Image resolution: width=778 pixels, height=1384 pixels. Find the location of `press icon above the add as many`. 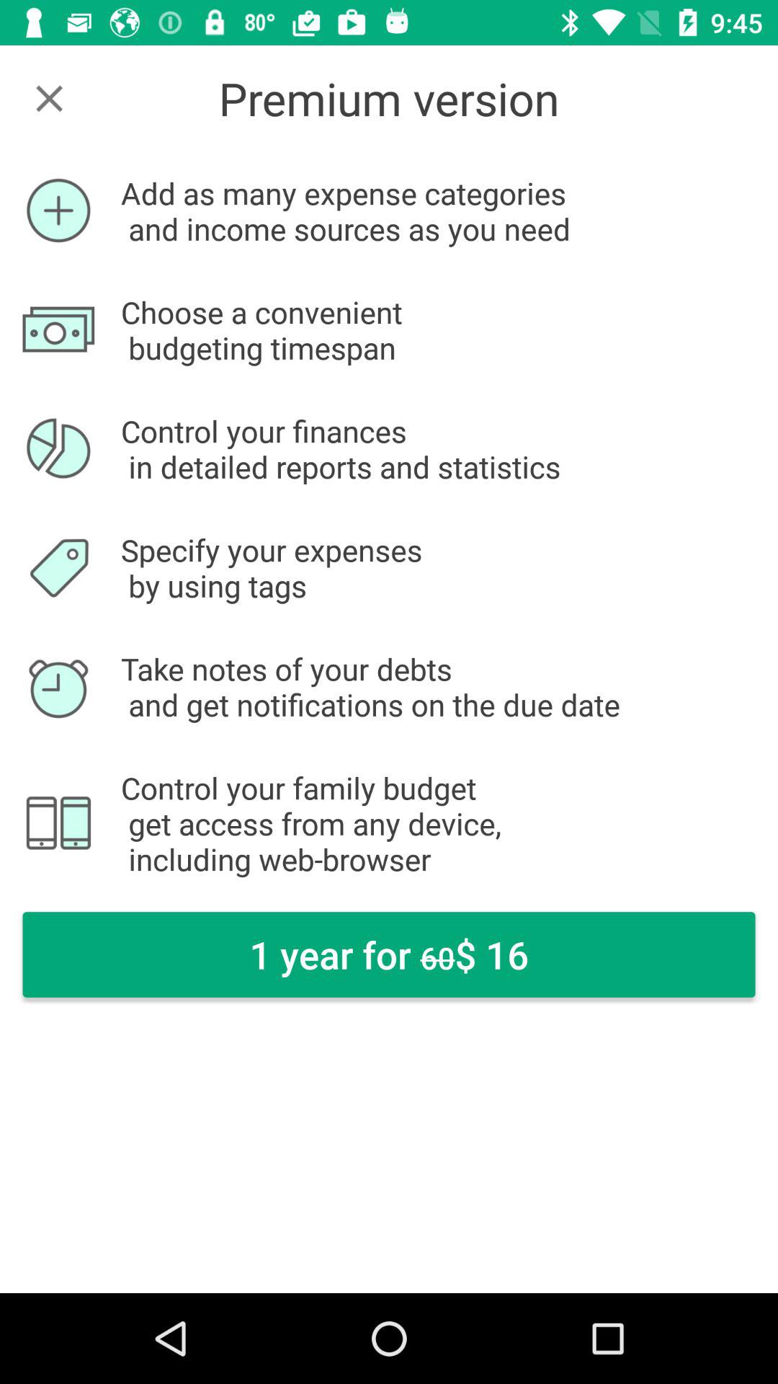

press icon above the add as many is located at coordinates (49, 98).